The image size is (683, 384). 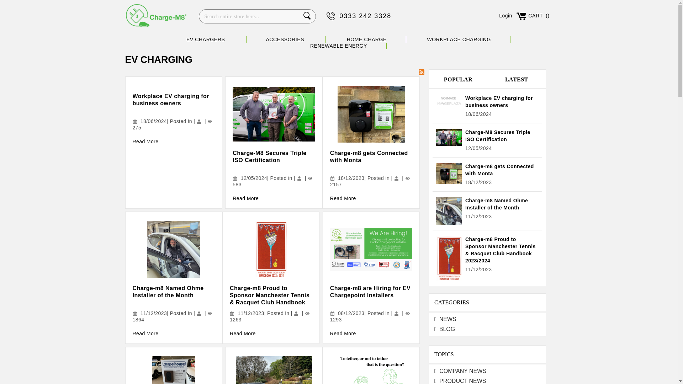 What do you see at coordinates (506, 15) in the screenshot?
I see `Login` at bounding box center [506, 15].